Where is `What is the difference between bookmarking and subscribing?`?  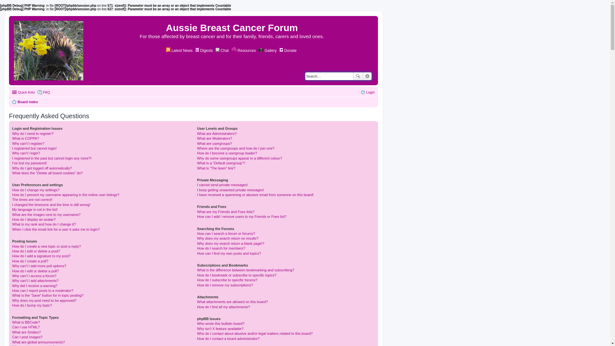 What is the difference between bookmarking and subscribing? is located at coordinates (245, 270).